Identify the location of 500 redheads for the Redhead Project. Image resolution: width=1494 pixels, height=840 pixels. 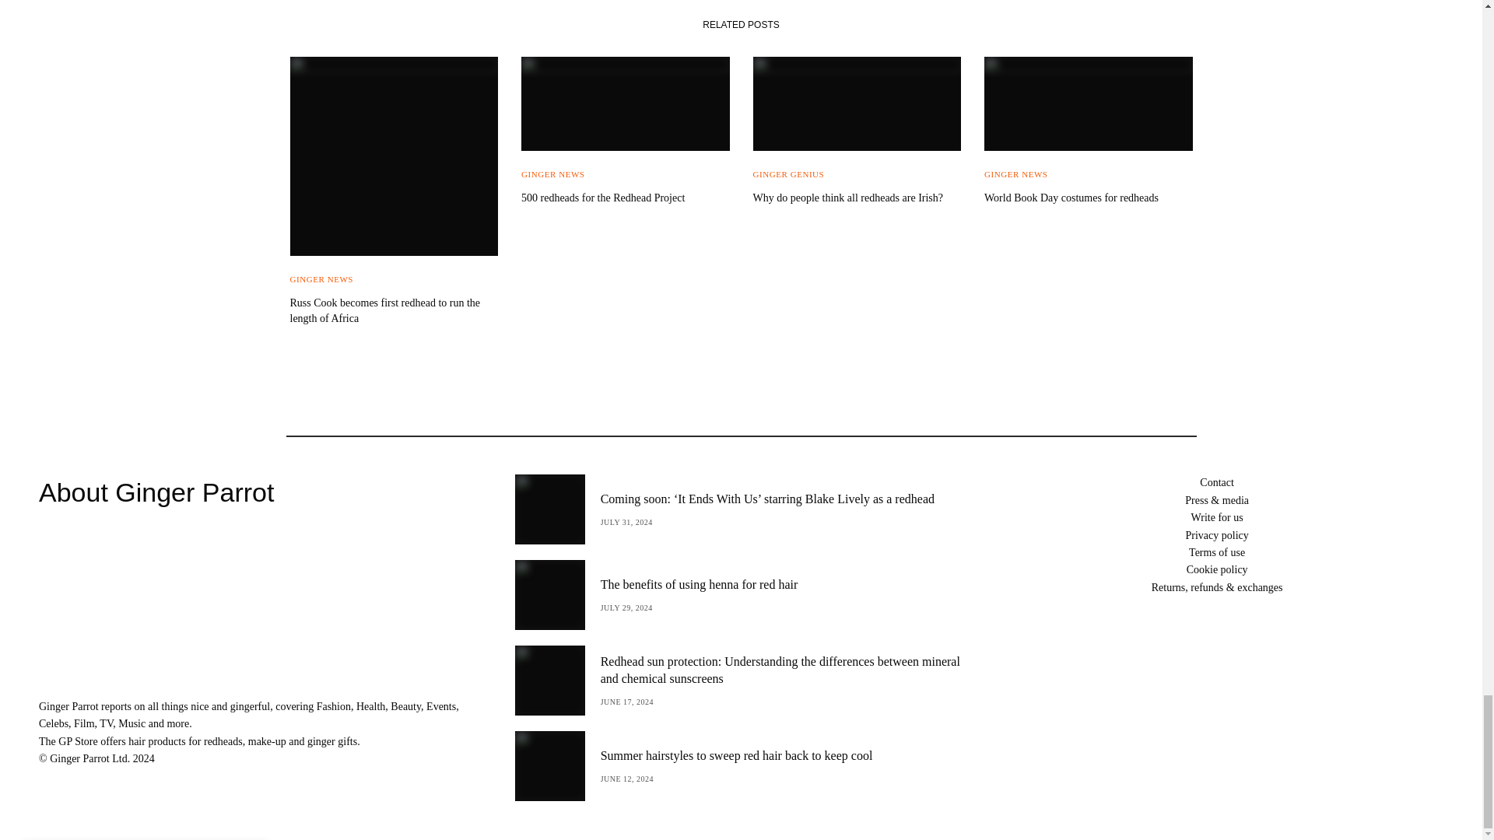
(626, 198).